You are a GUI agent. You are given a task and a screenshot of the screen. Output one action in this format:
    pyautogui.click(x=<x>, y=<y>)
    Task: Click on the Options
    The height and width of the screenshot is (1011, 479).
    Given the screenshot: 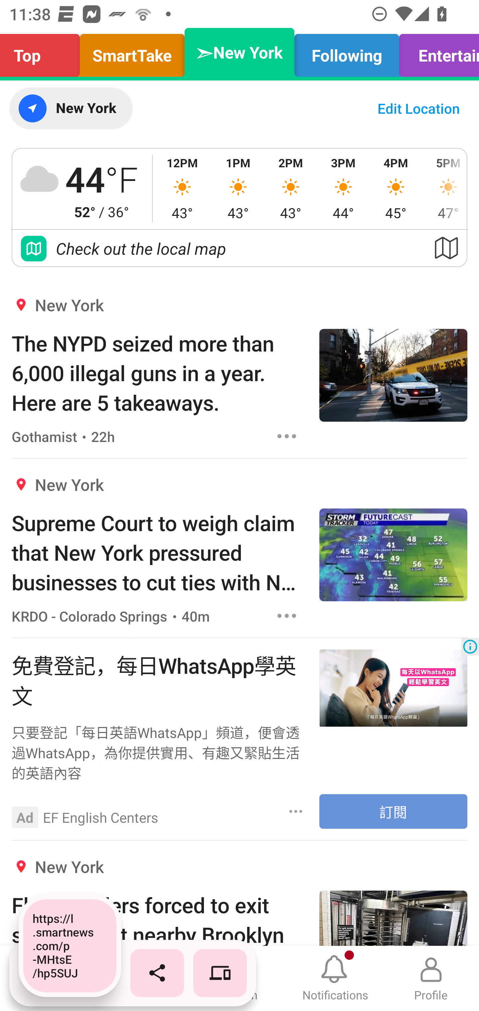 What is the action you would take?
    pyautogui.click(x=287, y=615)
    